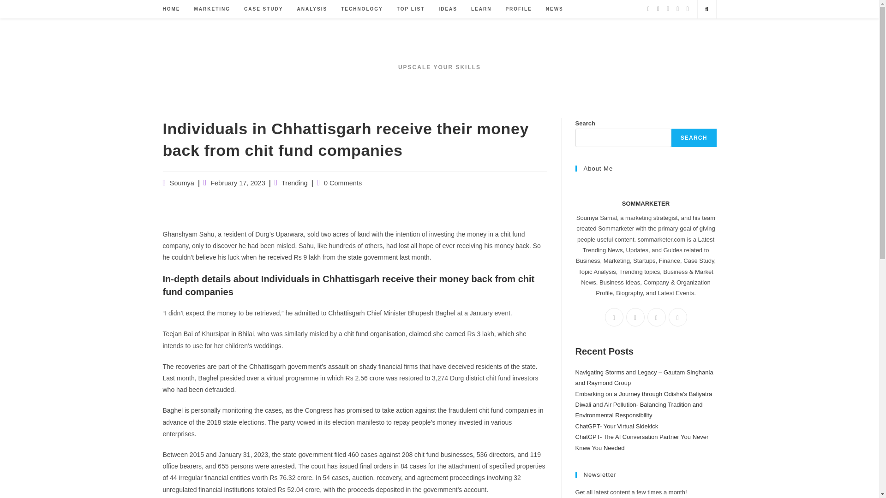 The width and height of the screenshot is (886, 498). I want to click on ANALYSIS, so click(312, 9).